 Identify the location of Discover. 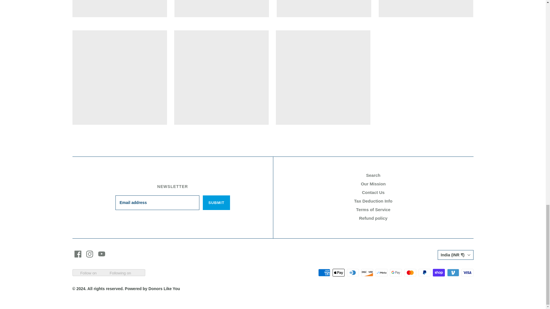
(367, 272).